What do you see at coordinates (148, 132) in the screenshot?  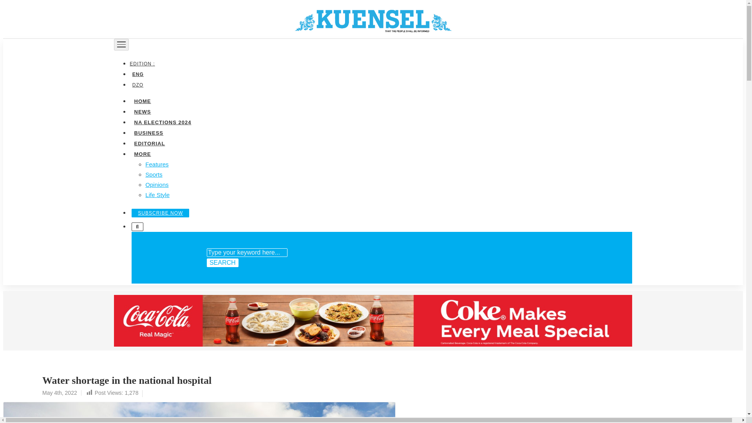 I see `BUSINESS` at bounding box center [148, 132].